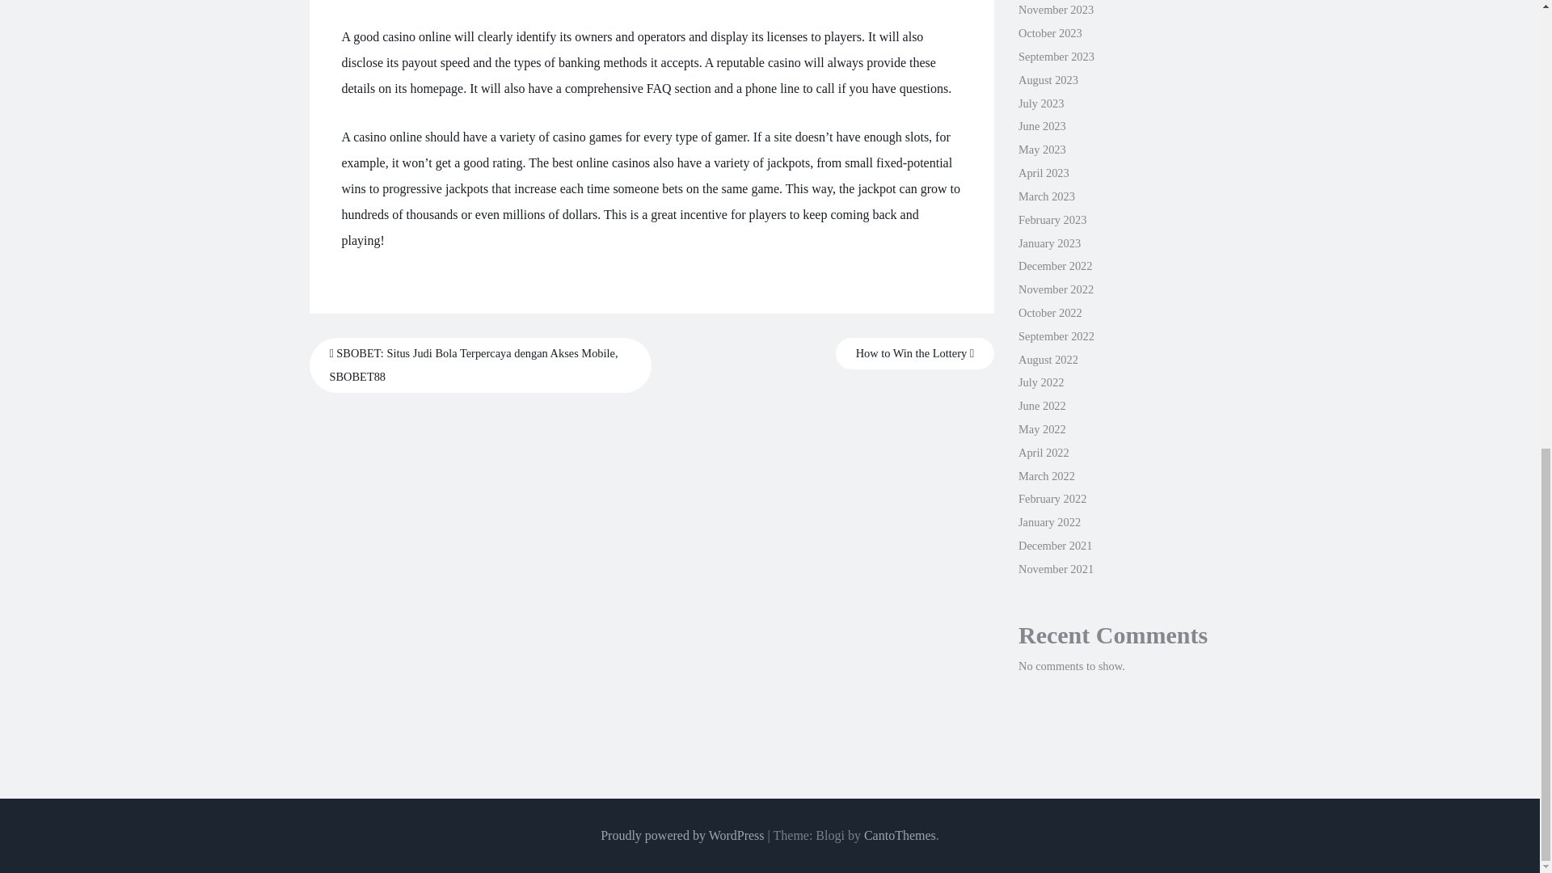 This screenshot has width=1552, height=873. I want to click on December 2022, so click(1055, 265).